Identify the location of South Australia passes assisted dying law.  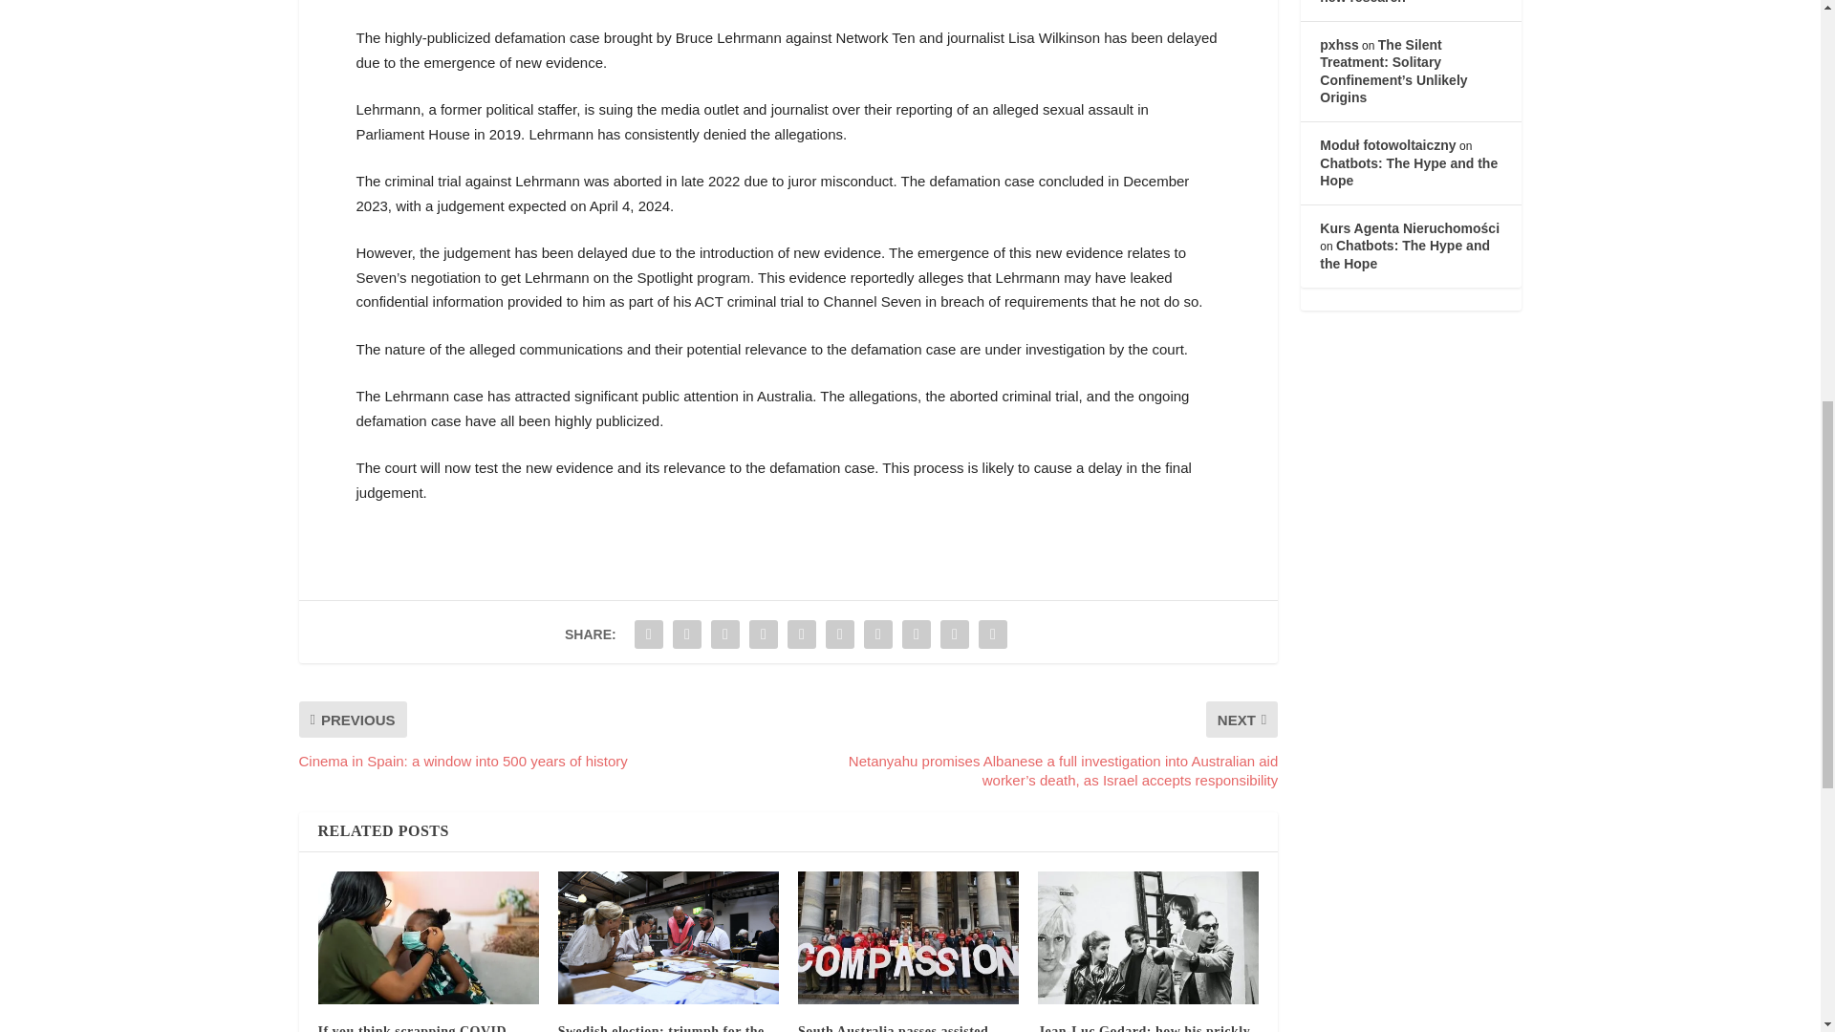
(893, 1028).